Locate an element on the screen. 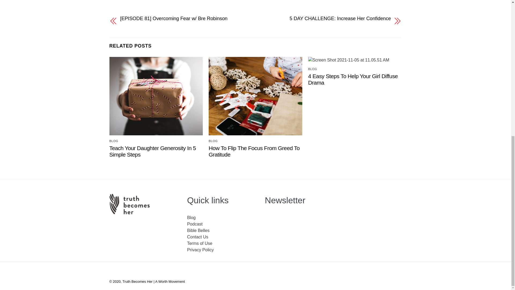 This screenshot has height=290, width=515. Screen Shot 2021-11-05 at 11.05.51 AM is located at coordinates (349, 60).